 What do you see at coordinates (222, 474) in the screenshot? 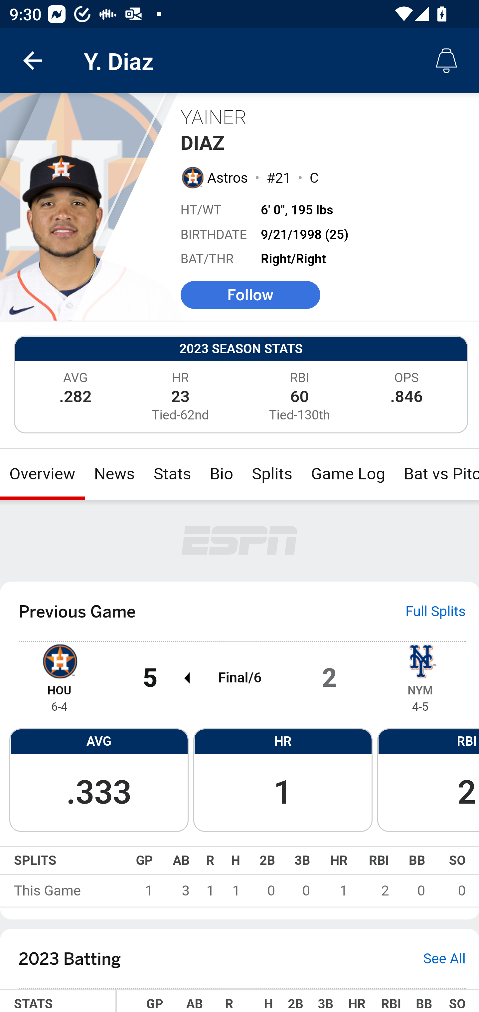
I see `Bio` at bounding box center [222, 474].